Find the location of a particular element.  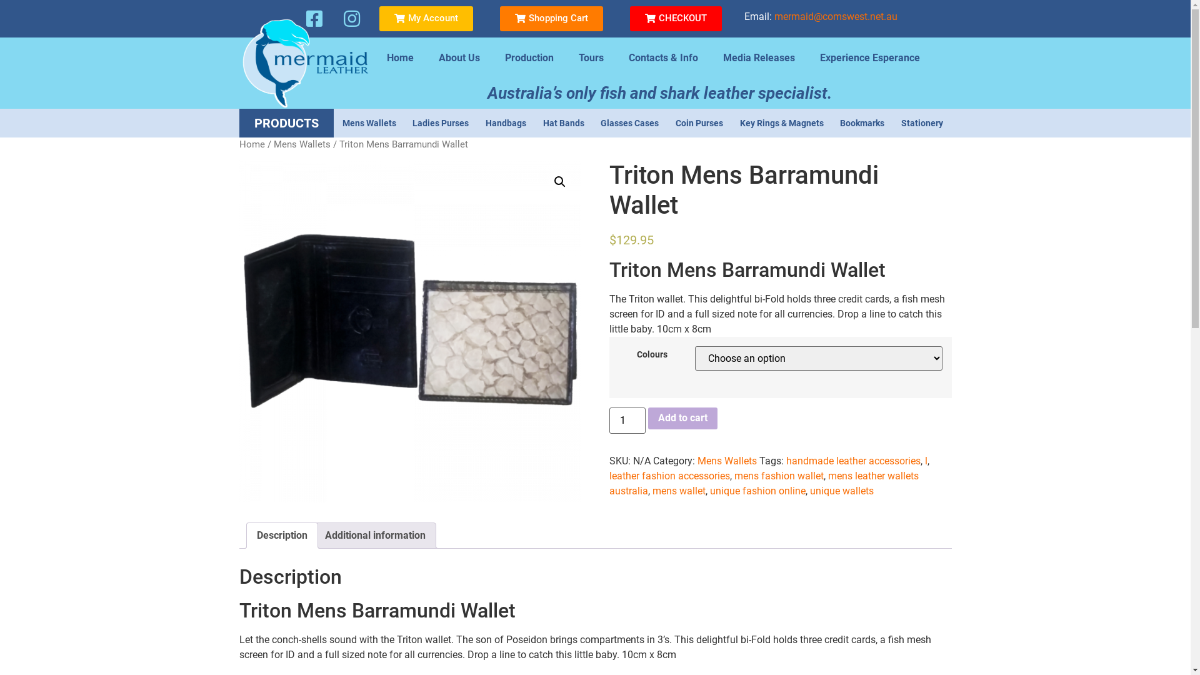

Mens Wallets is located at coordinates (302, 144).